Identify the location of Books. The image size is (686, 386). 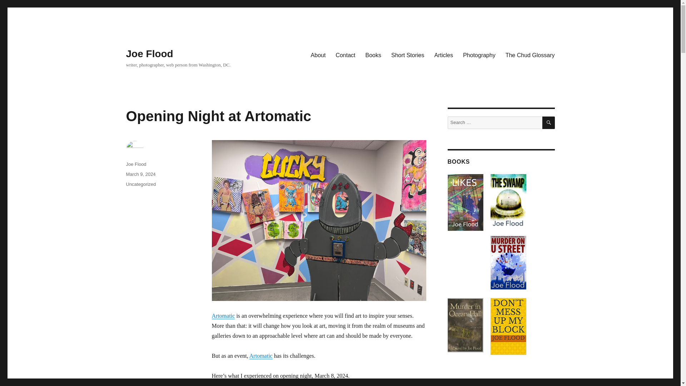
(373, 55).